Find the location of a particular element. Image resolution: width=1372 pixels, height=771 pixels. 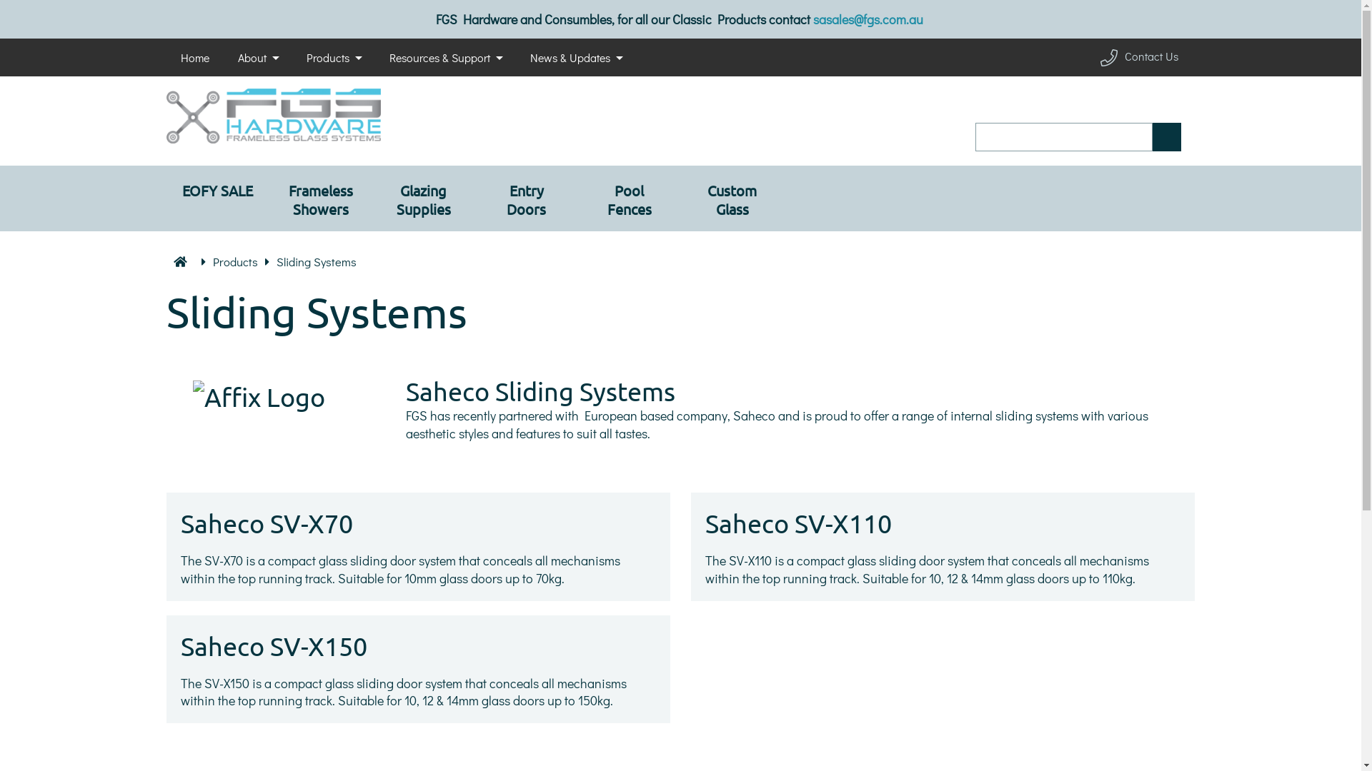

Products is located at coordinates (333, 57).